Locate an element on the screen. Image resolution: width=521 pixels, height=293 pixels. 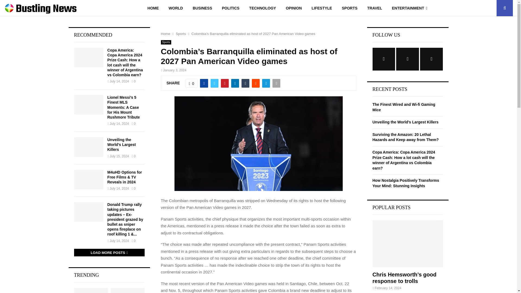
SPORTS is located at coordinates (350, 8).